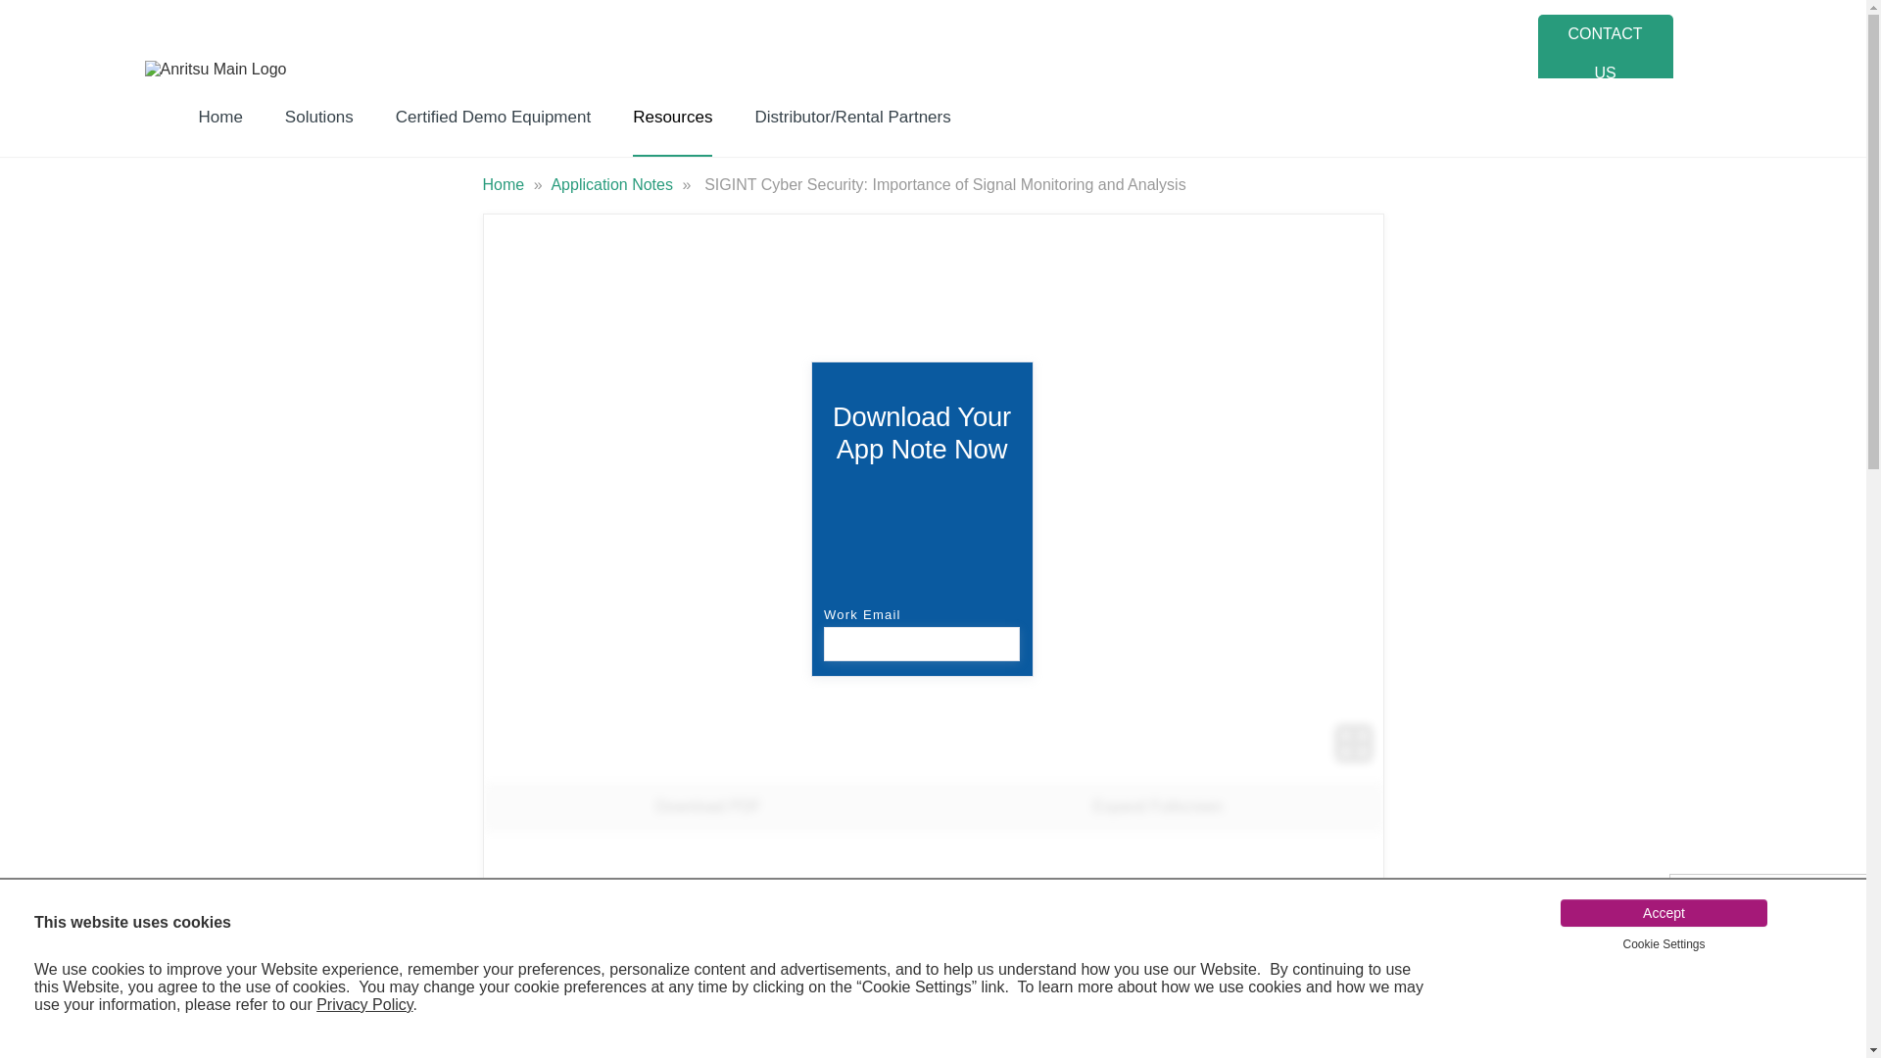 The height and width of the screenshot is (1058, 1881). What do you see at coordinates (505, 184) in the screenshot?
I see `Home` at bounding box center [505, 184].